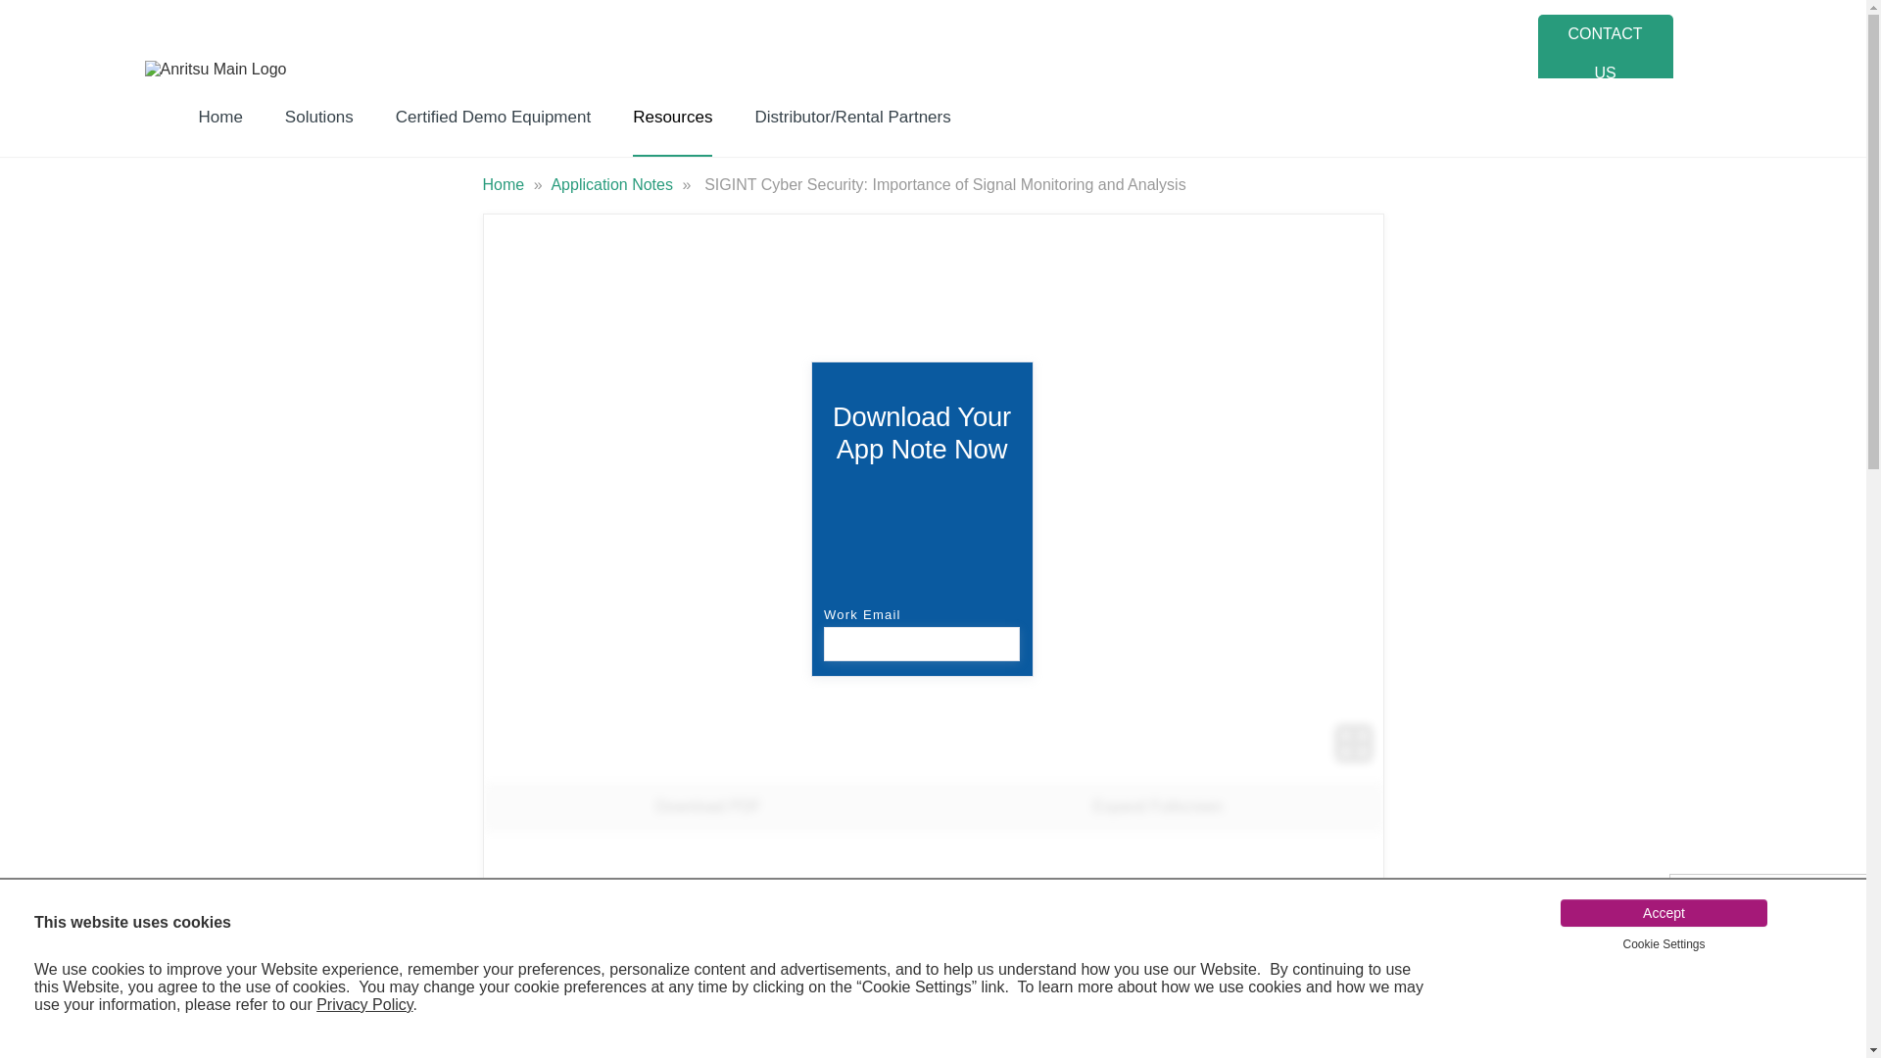 The height and width of the screenshot is (1058, 1881). What do you see at coordinates (505, 184) in the screenshot?
I see `Home` at bounding box center [505, 184].